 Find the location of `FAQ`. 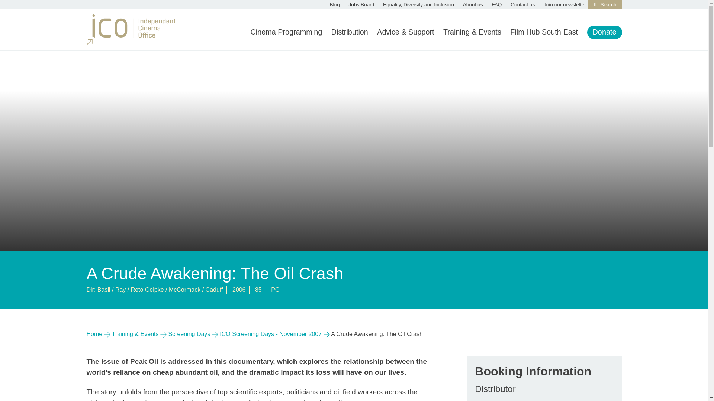

FAQ is located at coordinates (497, 4).